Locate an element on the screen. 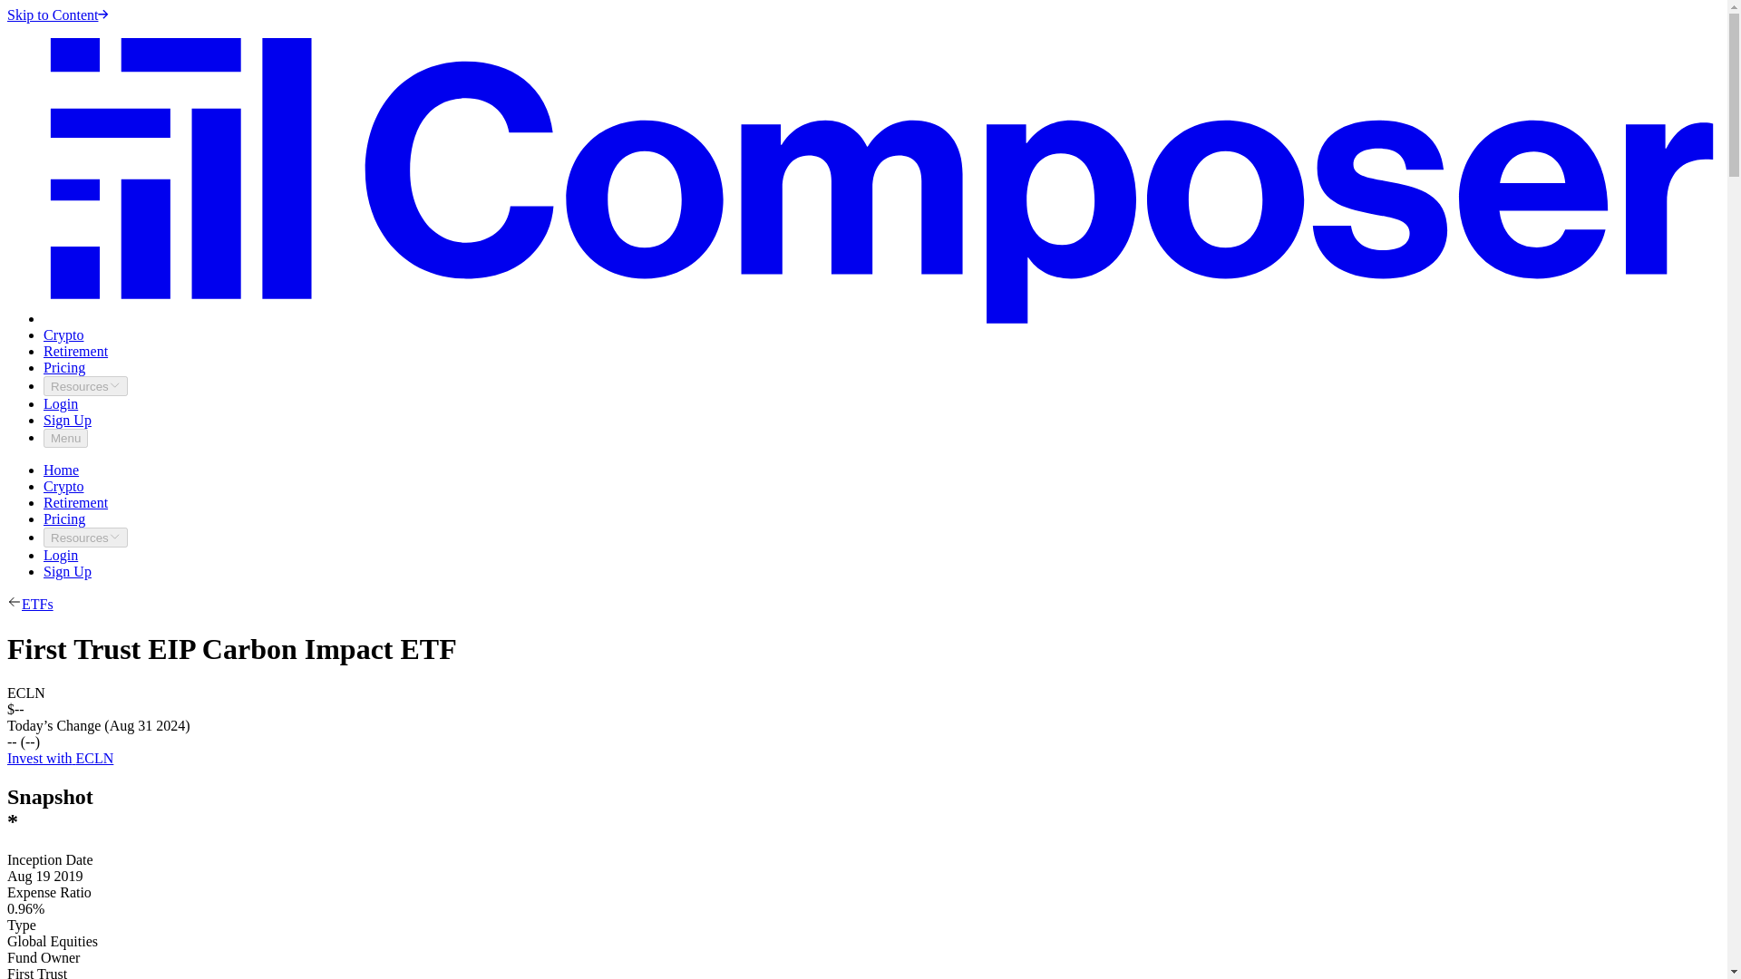 This screenshot has width=1741, height=979. Crypto is located at coordinates (63, 334).